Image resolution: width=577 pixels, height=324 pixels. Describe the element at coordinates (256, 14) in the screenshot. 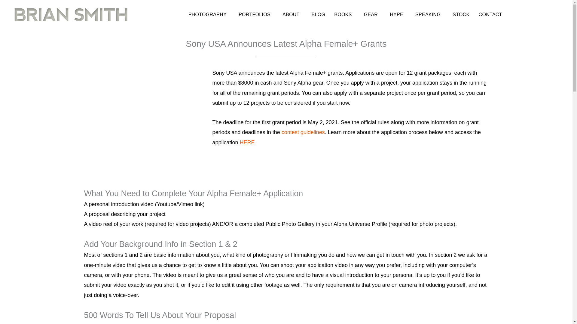

I see `PORTFOLIOS` at that location.